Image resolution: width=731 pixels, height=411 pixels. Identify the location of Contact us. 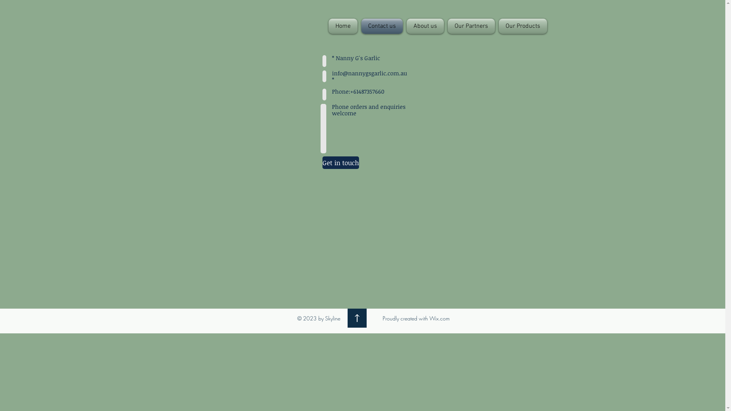
(382, 26).